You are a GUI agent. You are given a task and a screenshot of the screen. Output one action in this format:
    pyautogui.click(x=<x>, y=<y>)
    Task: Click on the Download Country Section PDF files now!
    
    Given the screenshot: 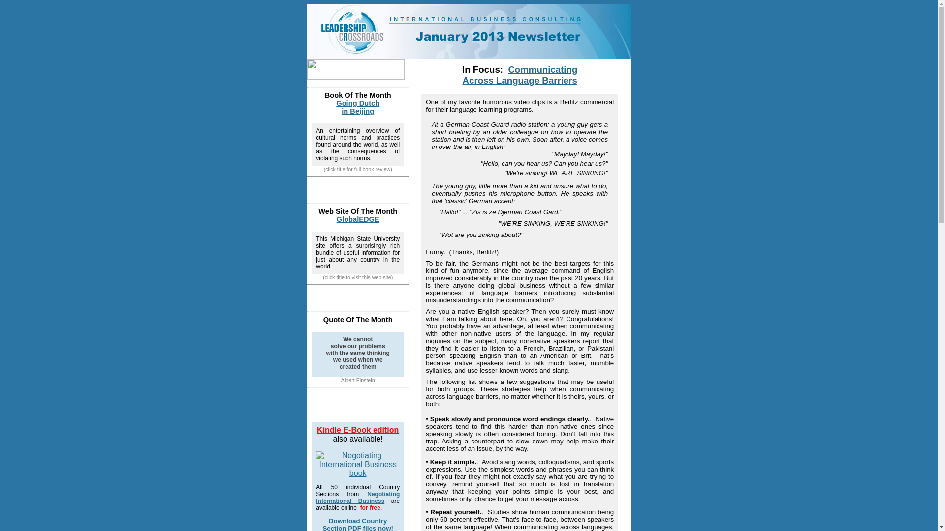 What is the action you would take?
    pyautogui.click(x=357, y=524)
    